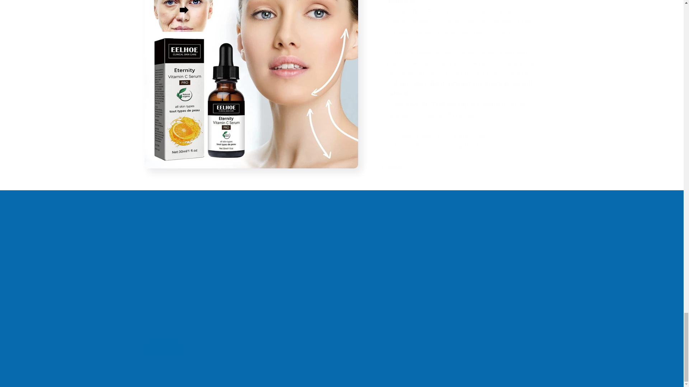 This screenshot has height=387, width=689. Describe the element at coordinates (163, 268) in the screenshot. I see `Shipping Policy` at that location.